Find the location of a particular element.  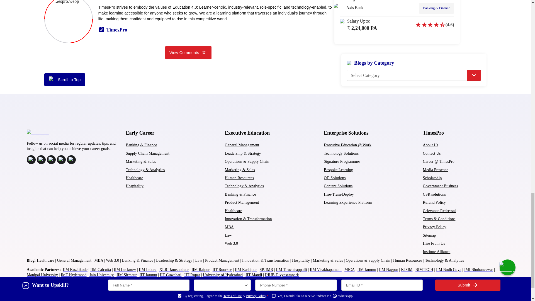

Scroll to Top is located at coordinates (65, 80).